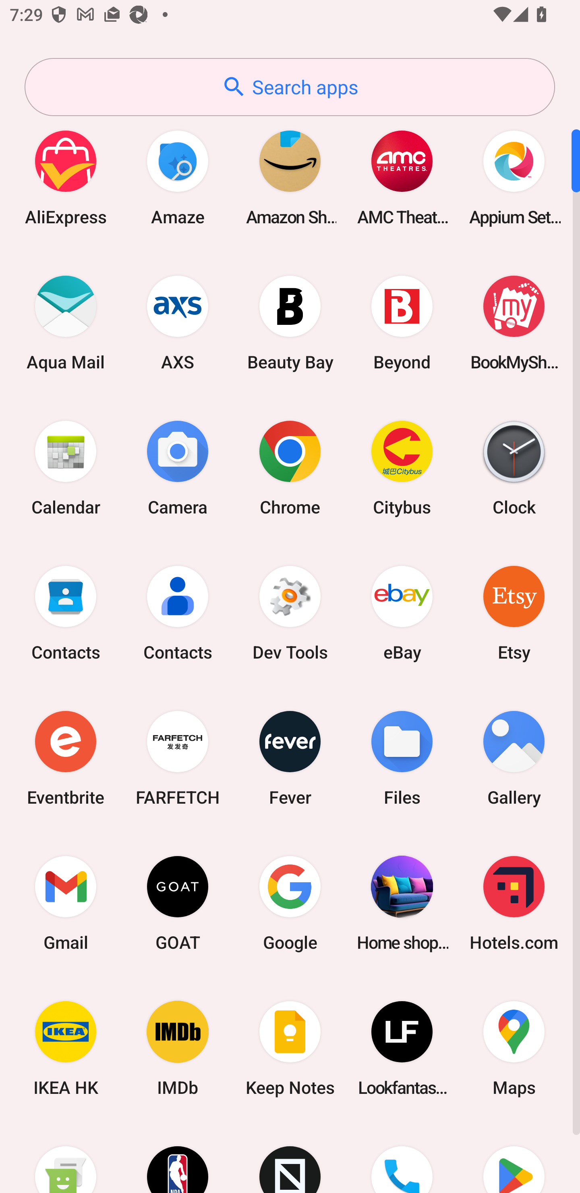  What do you see at coordinates (402, 613) in the screenshot?
I see `eBay` at bounding box center [402, 613].